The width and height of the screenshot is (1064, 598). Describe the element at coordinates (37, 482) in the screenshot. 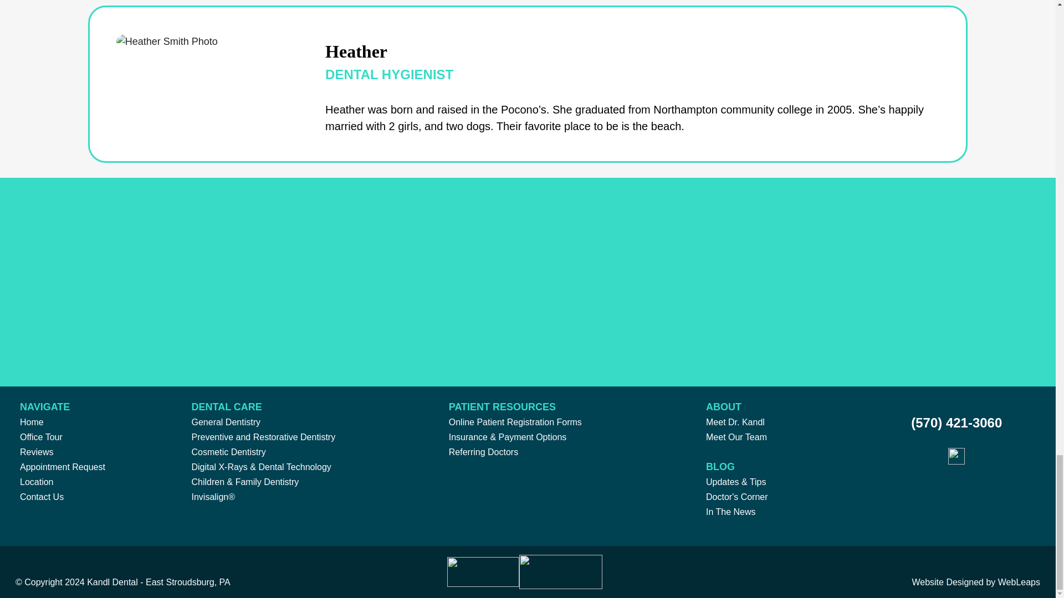

I see `Location` at that location.